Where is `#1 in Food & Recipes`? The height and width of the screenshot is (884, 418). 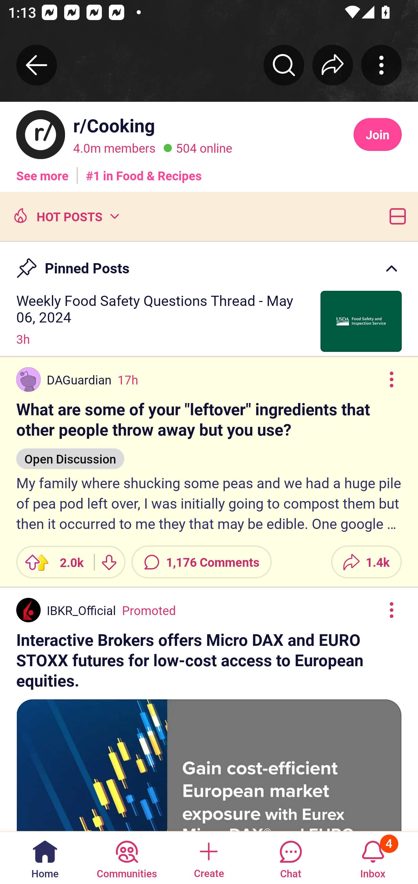
#1 in Food & Recipes is located at coordinates (144, 171).